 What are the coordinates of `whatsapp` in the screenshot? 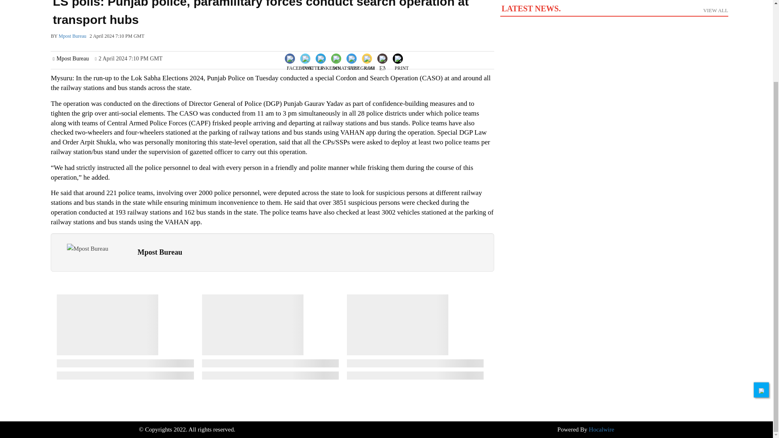 It's located at (346, 65).